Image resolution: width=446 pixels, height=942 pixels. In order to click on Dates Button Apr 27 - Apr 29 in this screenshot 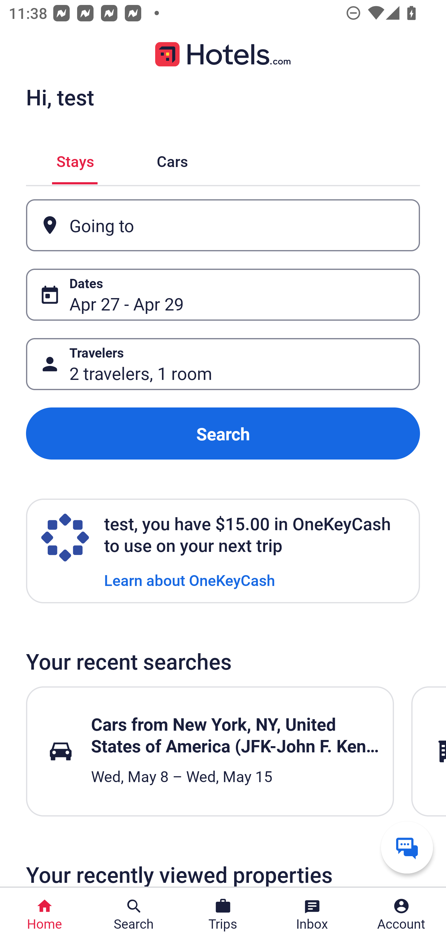, I will do `click(223, 294)`.